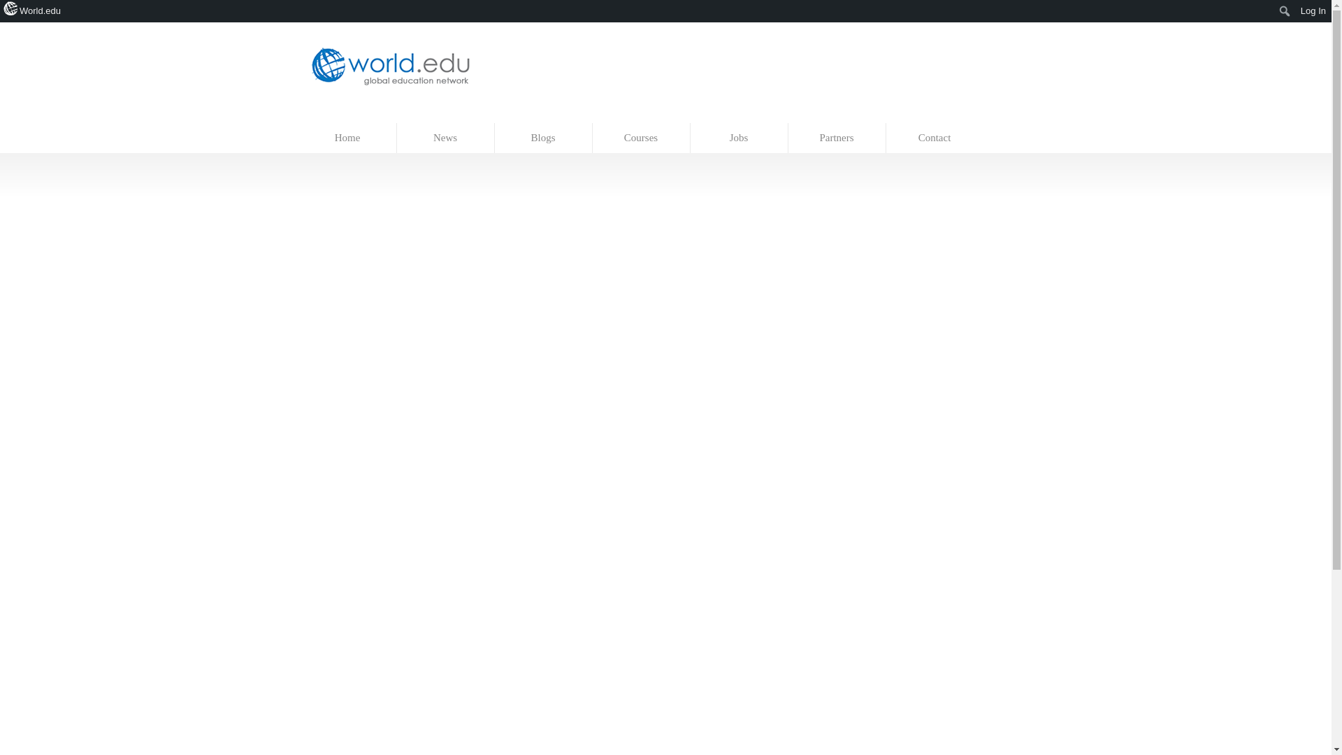  What do you see at coordinates (837, 138) in the screenshot?
I see `Partners` at bounding box center [837, 138].